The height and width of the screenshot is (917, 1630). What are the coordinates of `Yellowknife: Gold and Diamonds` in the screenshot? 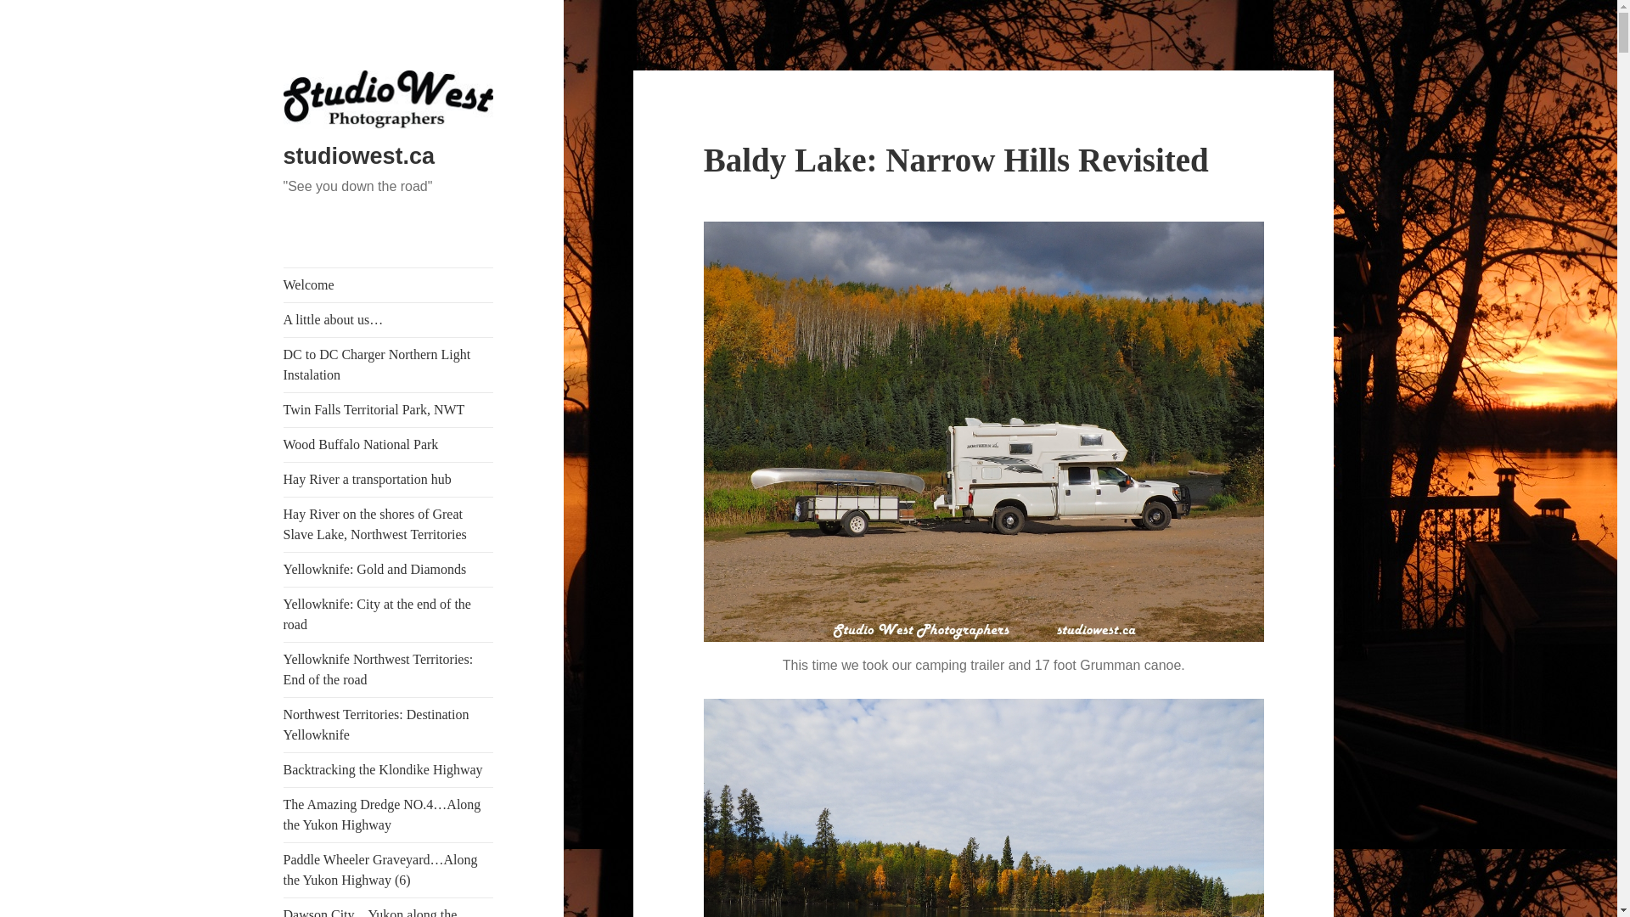 It's located at (389, 570).